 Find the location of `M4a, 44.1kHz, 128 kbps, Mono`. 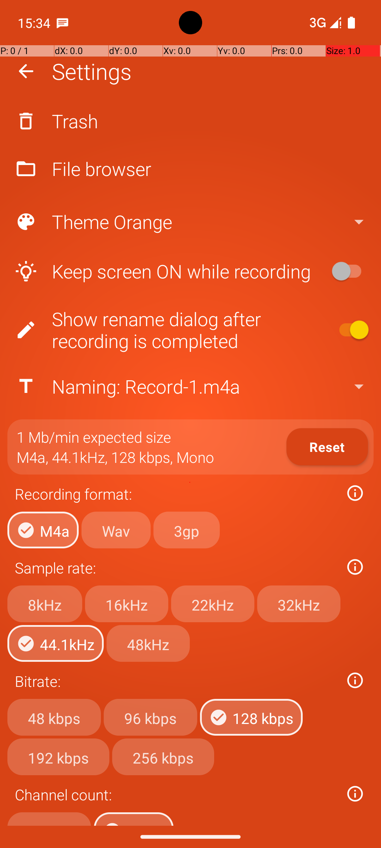

M4a, 44.1kHz, 128 kbps, Mono is located at coordinates (115, 457).